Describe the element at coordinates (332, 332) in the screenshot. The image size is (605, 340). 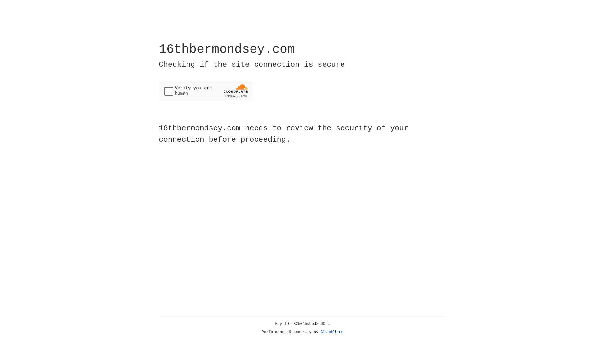
I see `Cloudflare` at that location.